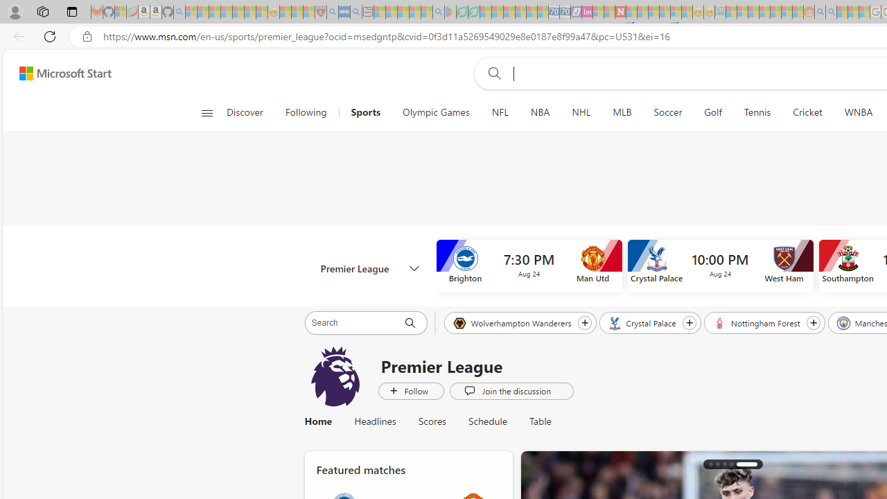  Describe the element at coordinates (335, 376) in the screenshot. I see `Premier League` at that location.